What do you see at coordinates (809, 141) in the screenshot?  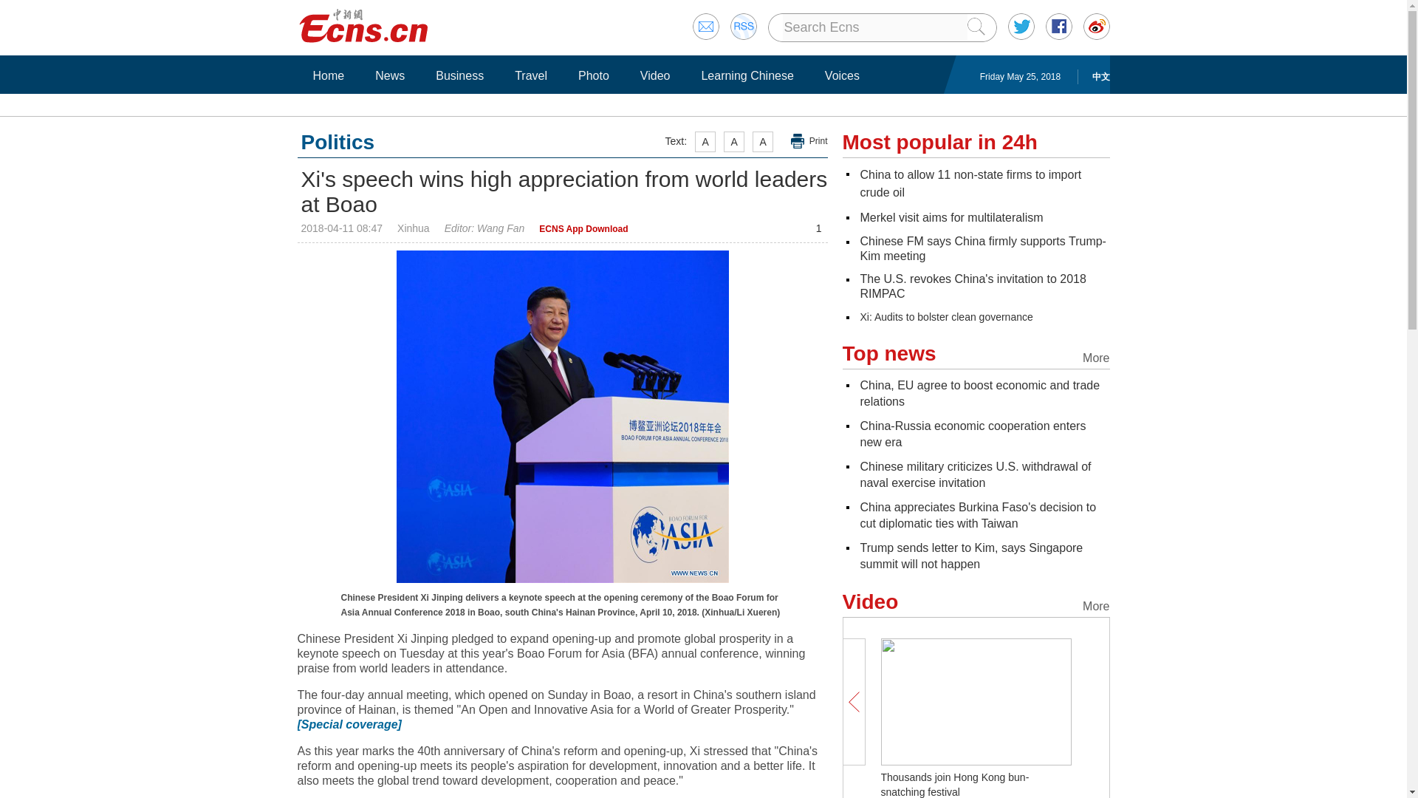 I see `Print` at bounding box center [809, 141].